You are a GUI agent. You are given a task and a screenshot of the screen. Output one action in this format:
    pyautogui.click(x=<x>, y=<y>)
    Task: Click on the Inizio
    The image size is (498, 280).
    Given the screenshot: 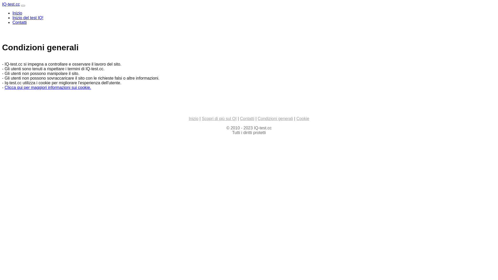 What is the action you would take?
    pyautogui.click(x=193, y=119)
    